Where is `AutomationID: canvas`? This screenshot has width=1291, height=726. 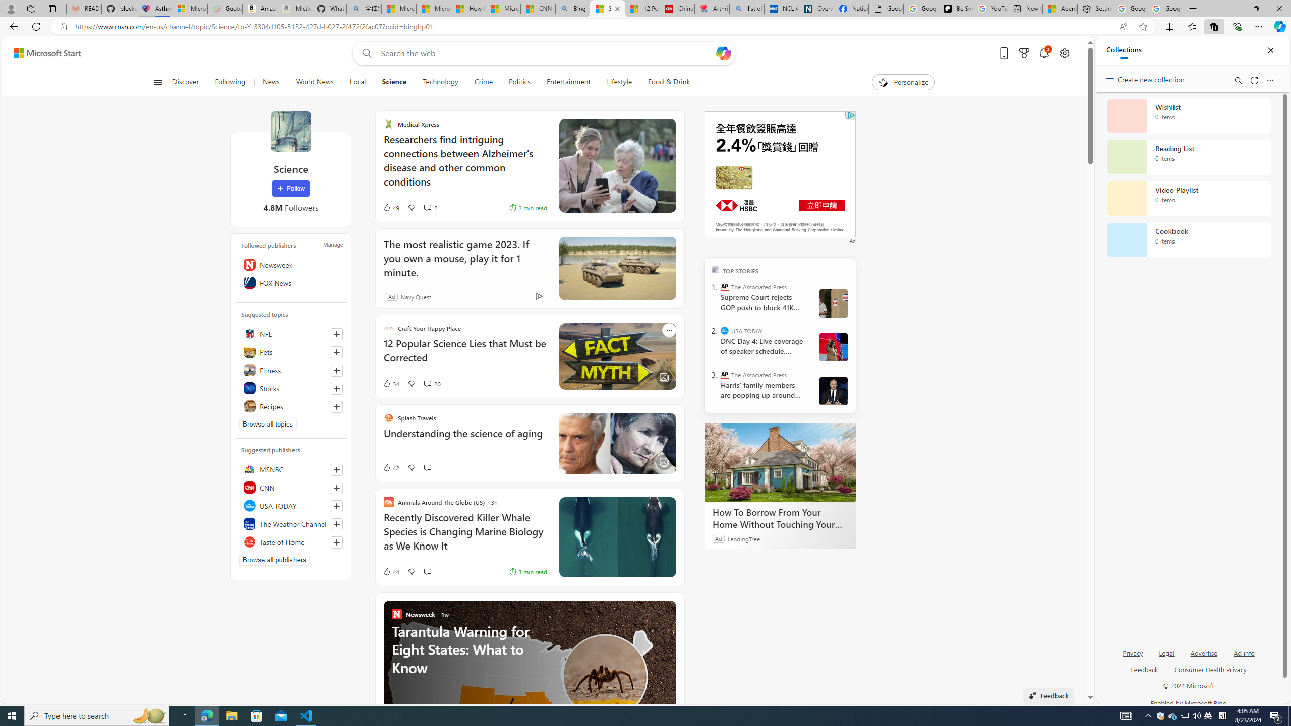
AutomationID: canvas is located at coordinates (780, 174).